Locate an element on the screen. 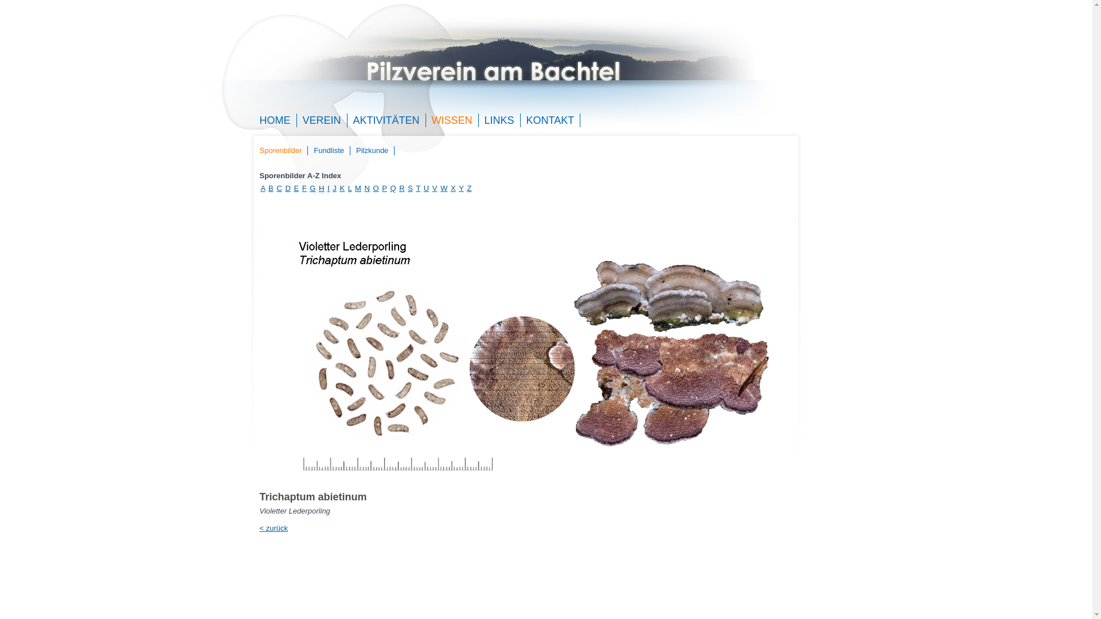 This screenshot has width=1101, height=619. Pilzkunde is located at coordinates (369, 150).